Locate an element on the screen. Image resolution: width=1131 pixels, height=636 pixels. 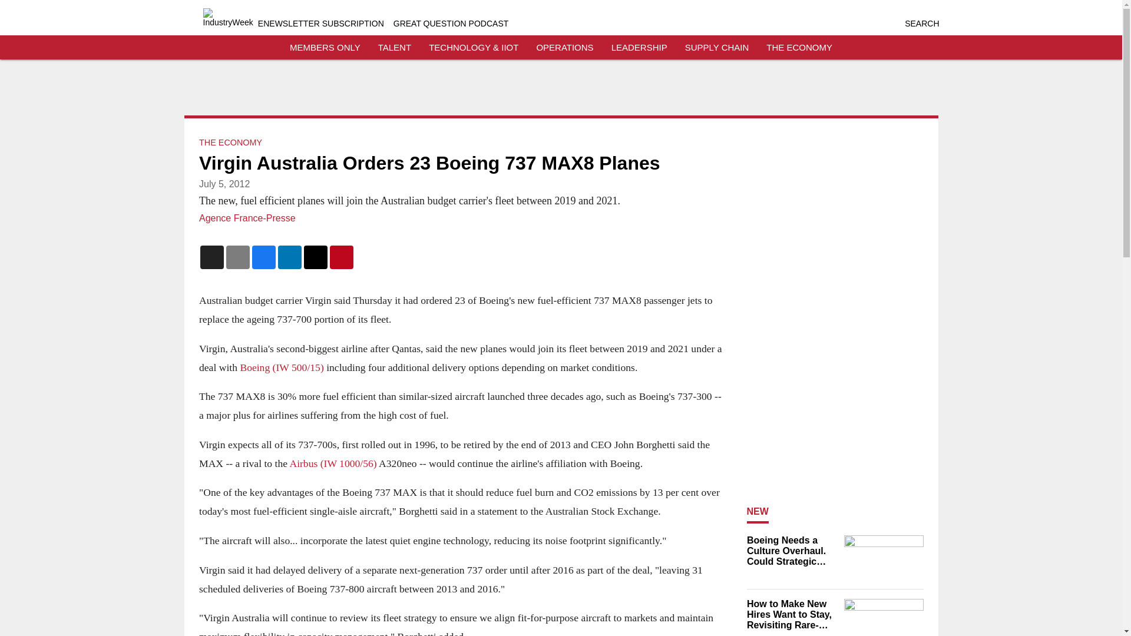
TALENT is located at coordinates (395, 47).